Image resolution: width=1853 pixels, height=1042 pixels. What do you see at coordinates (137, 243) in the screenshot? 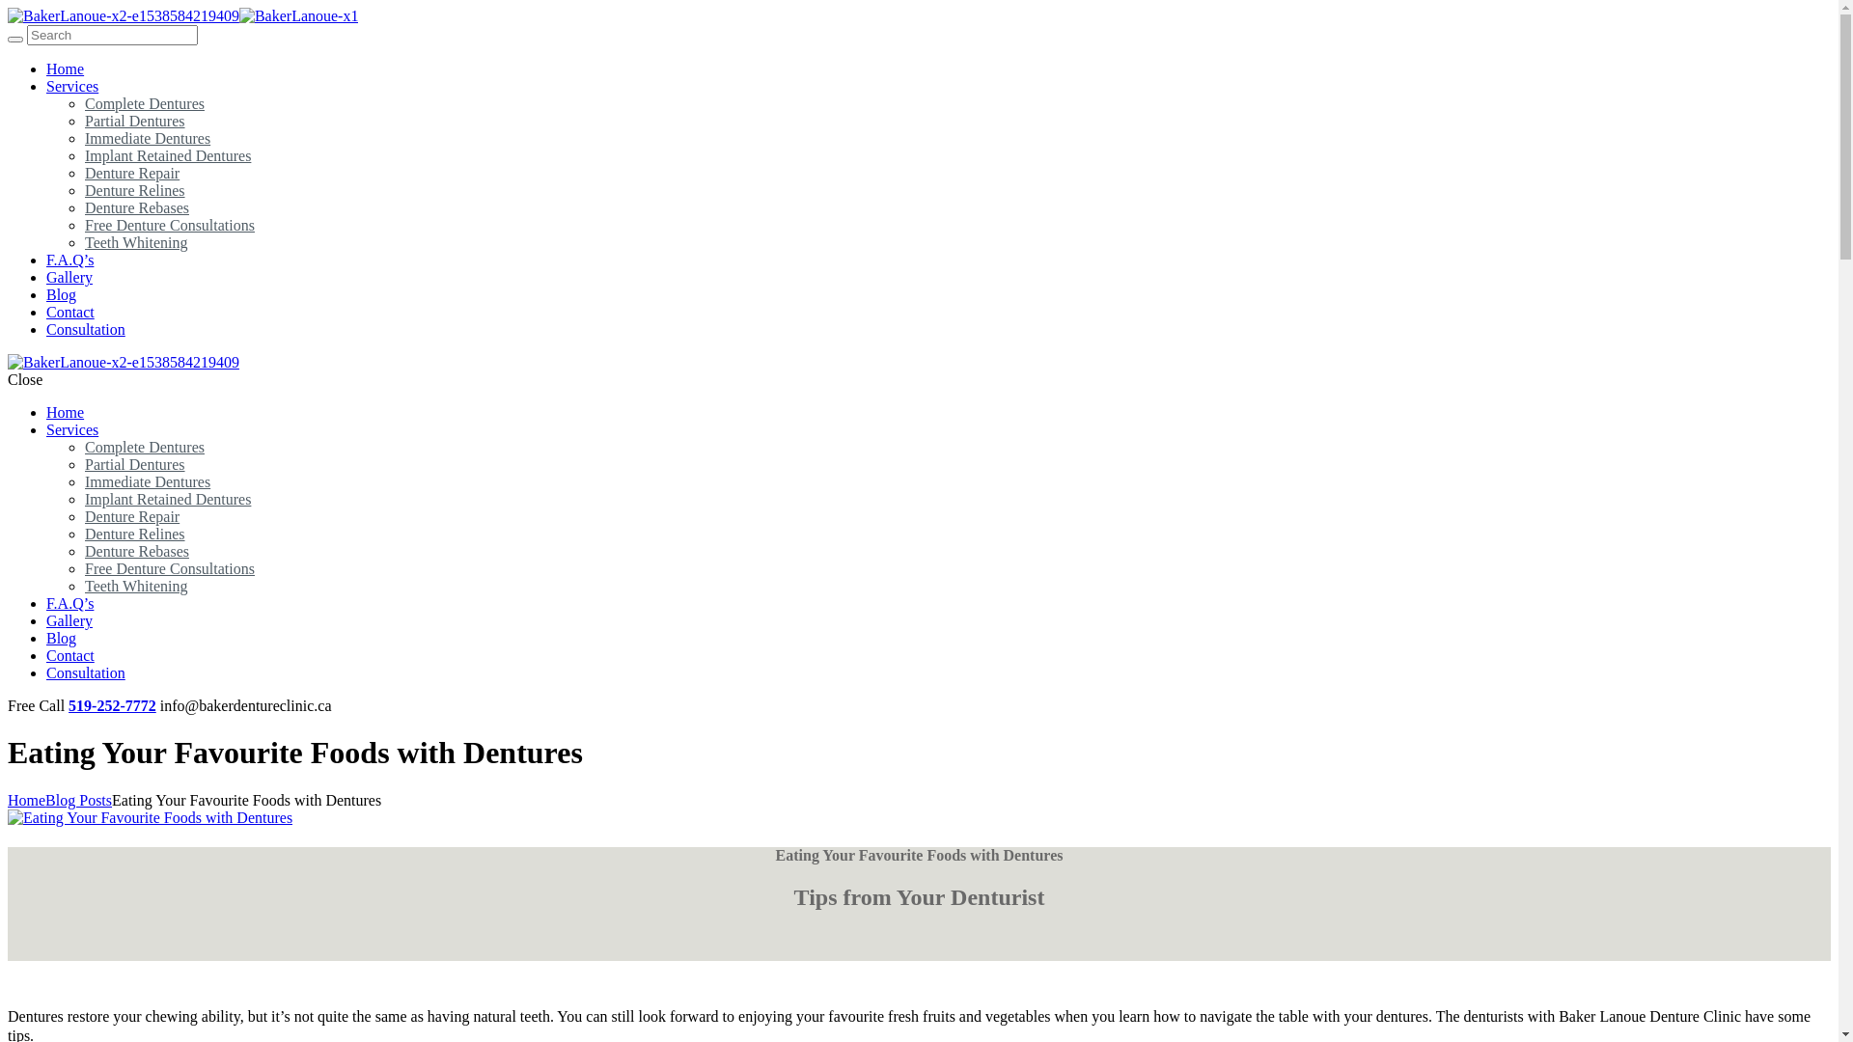
I see `Teeth Whitening` at bounding box center [137, 243].